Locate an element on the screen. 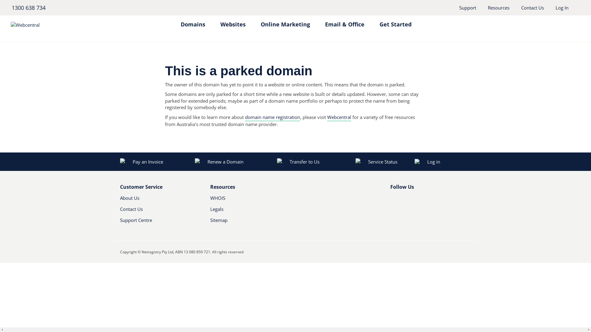  WHOIS is located at coordinates (244, 200).